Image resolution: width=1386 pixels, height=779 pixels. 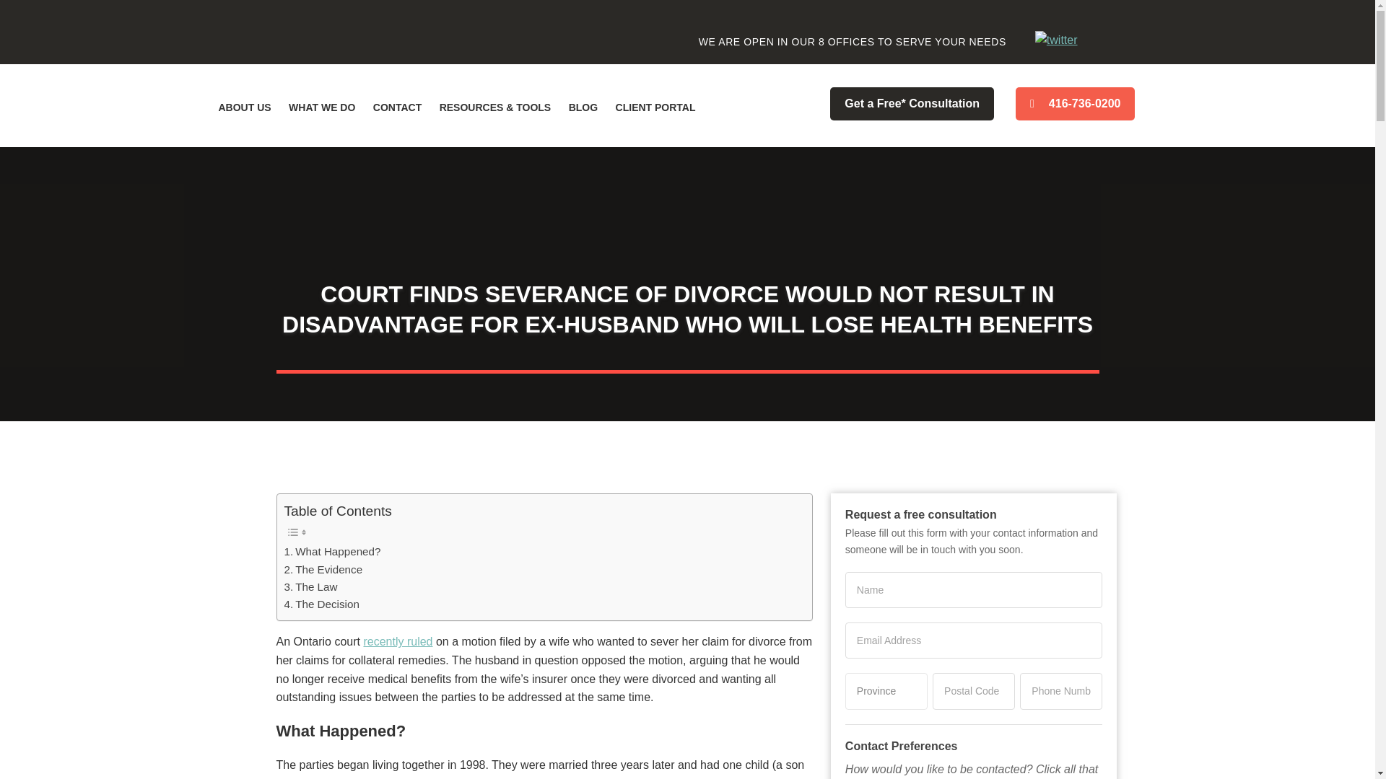 What do you see at coordinates (323, 570) in the screenshot?
I see `The Evidence` at bounding box center [323, 570].